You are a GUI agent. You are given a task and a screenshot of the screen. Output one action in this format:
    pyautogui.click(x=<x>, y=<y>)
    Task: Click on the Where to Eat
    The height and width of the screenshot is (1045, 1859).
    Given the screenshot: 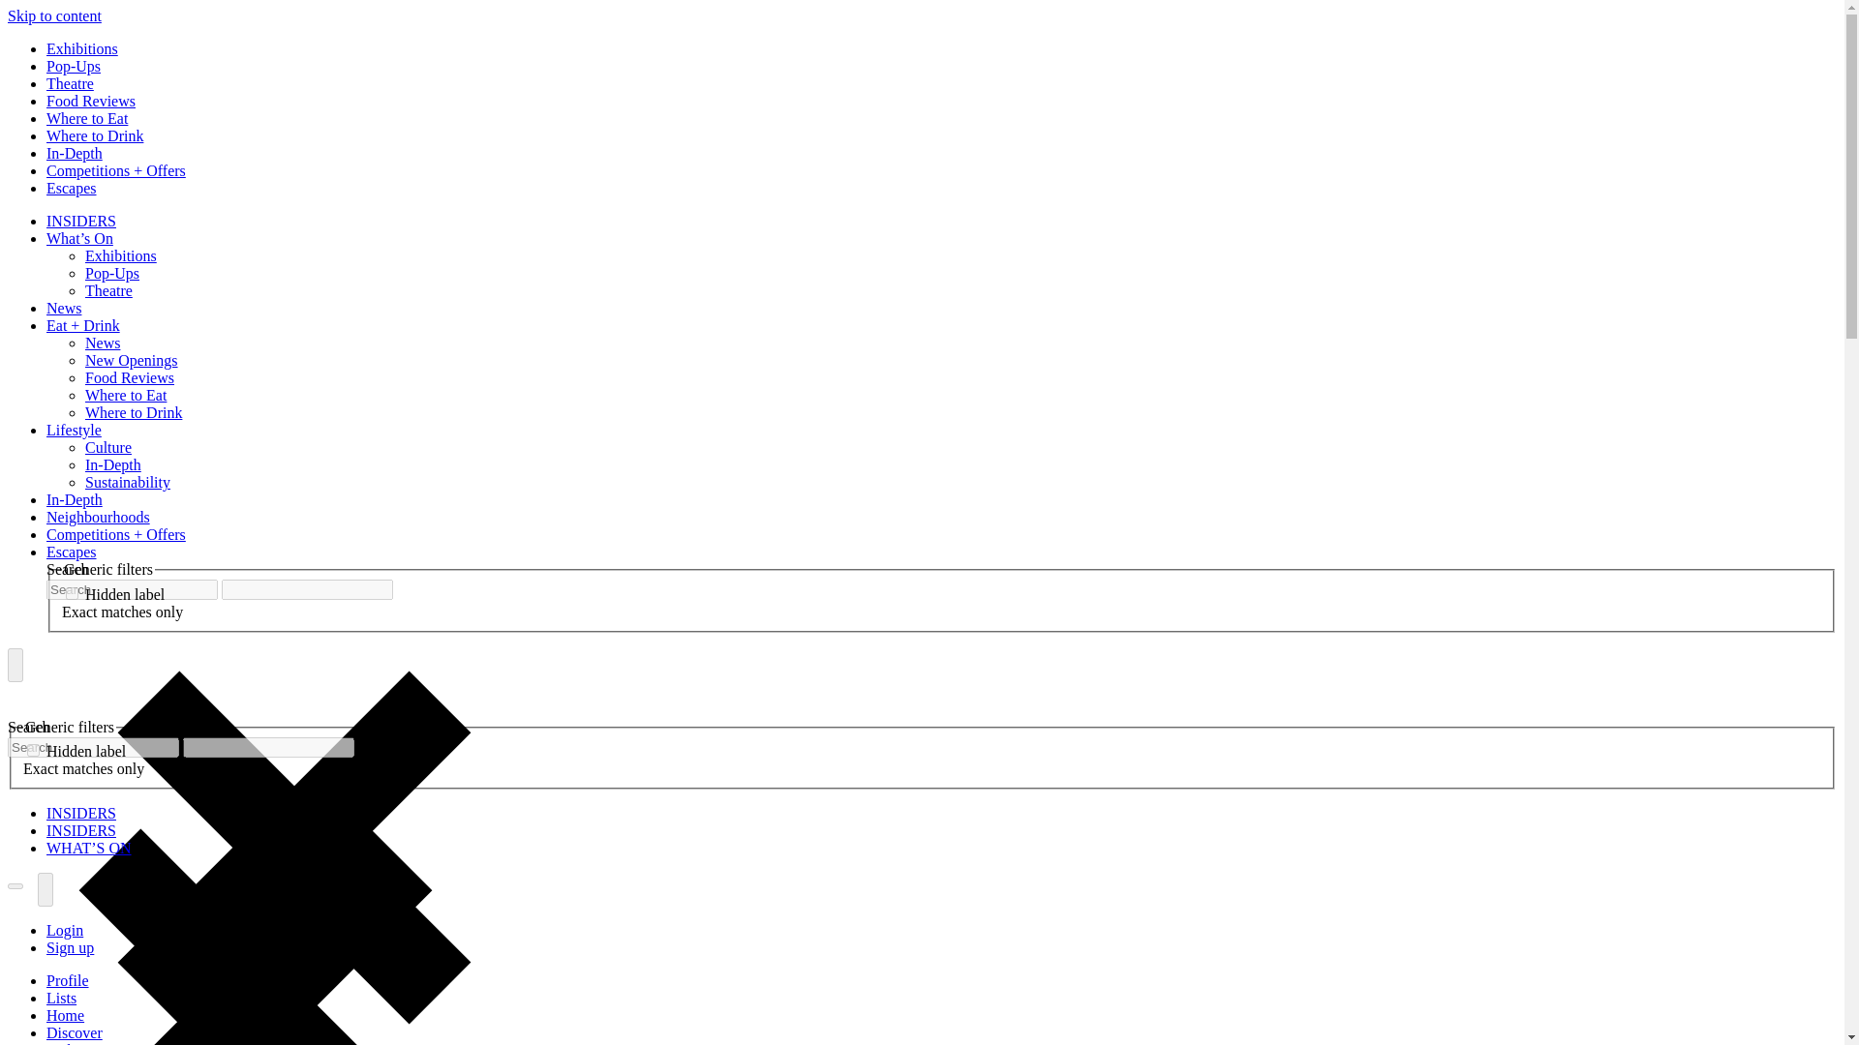 What is the action you would take?
    pyautogui.click(x=87, y=118)
    